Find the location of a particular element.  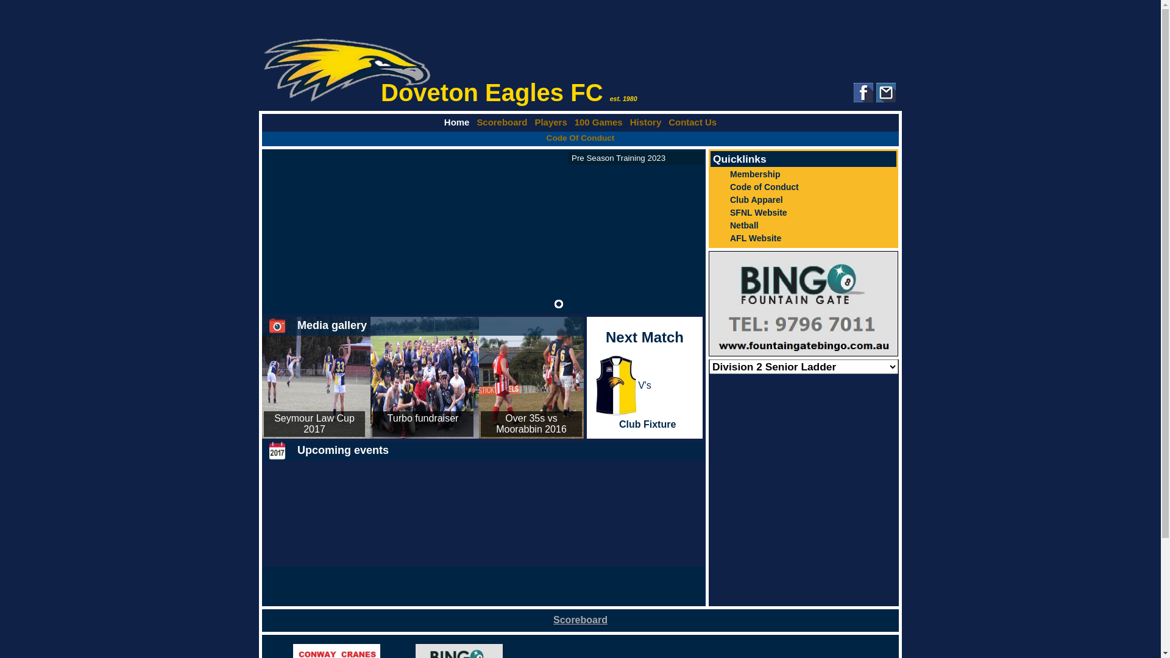

Turbo fundraiser is located at coordinates (423, 418).